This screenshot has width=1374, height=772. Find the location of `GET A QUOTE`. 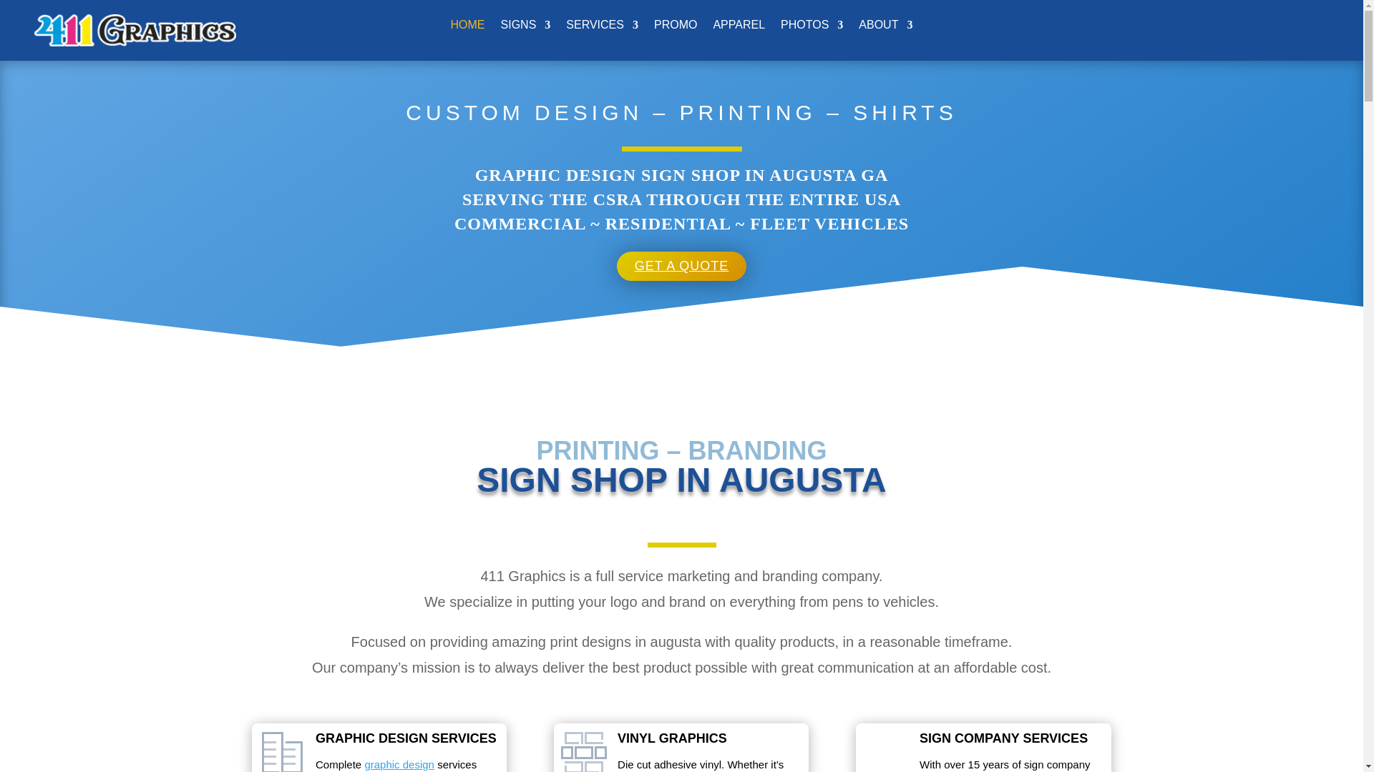

GET A QUOTE is located at coordinates (682, 266).